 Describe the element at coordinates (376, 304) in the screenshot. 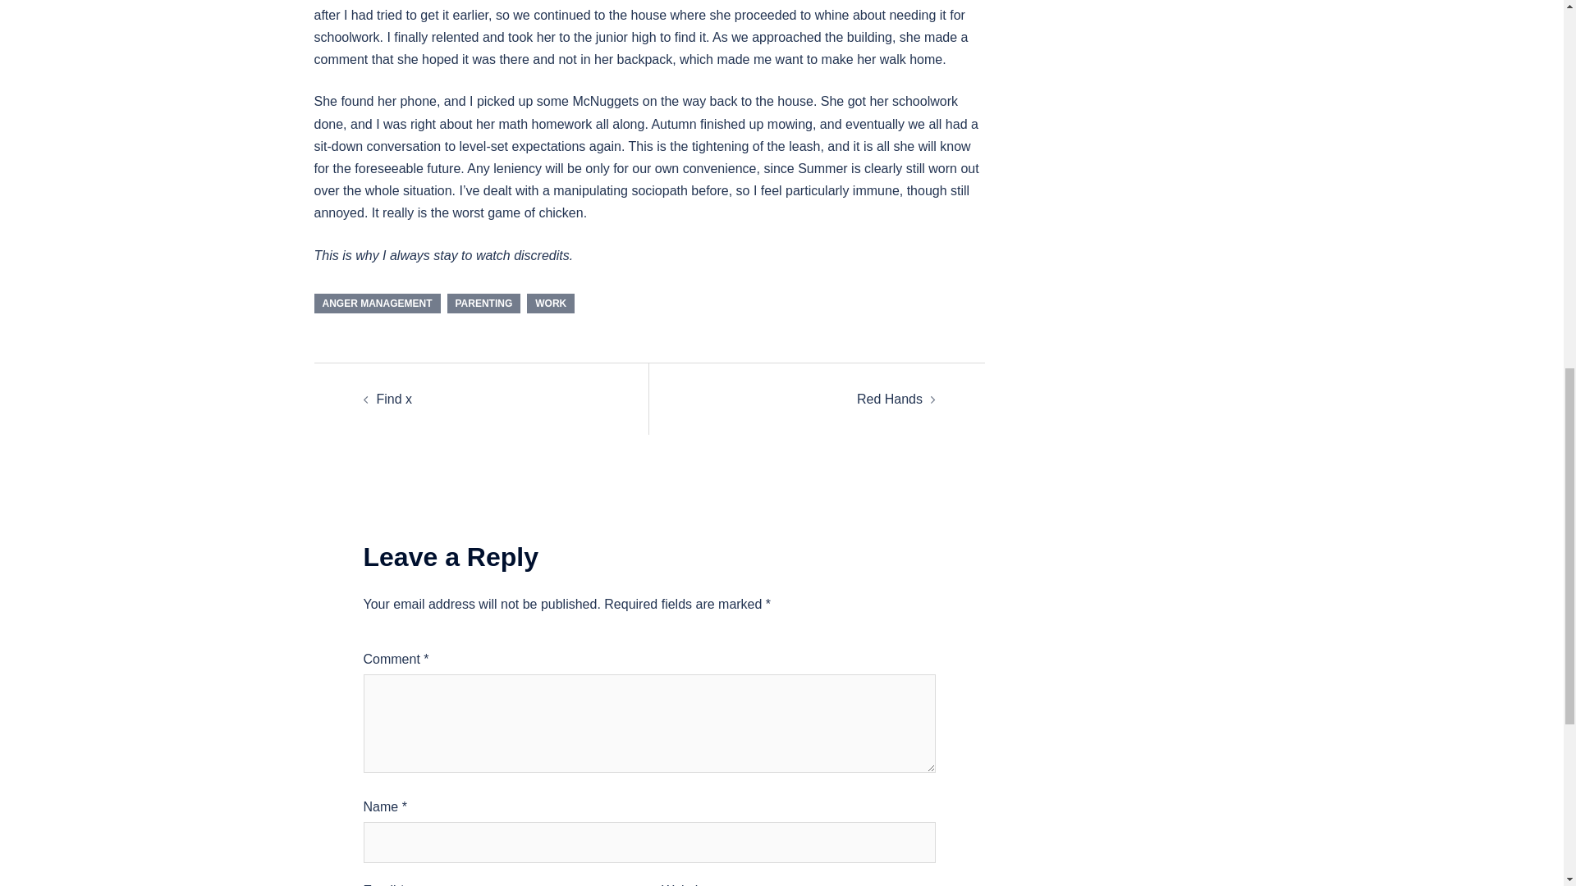

I see `ANGER MANAGEMENT` at that location.